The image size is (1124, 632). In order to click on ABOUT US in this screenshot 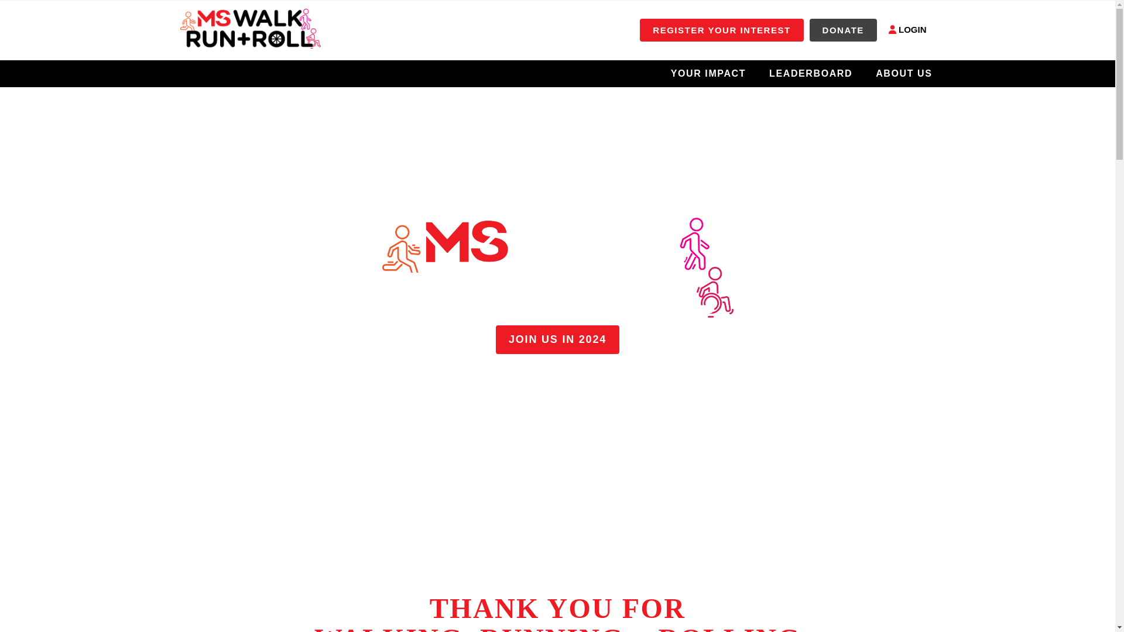, I will do `click(904, 73)`.